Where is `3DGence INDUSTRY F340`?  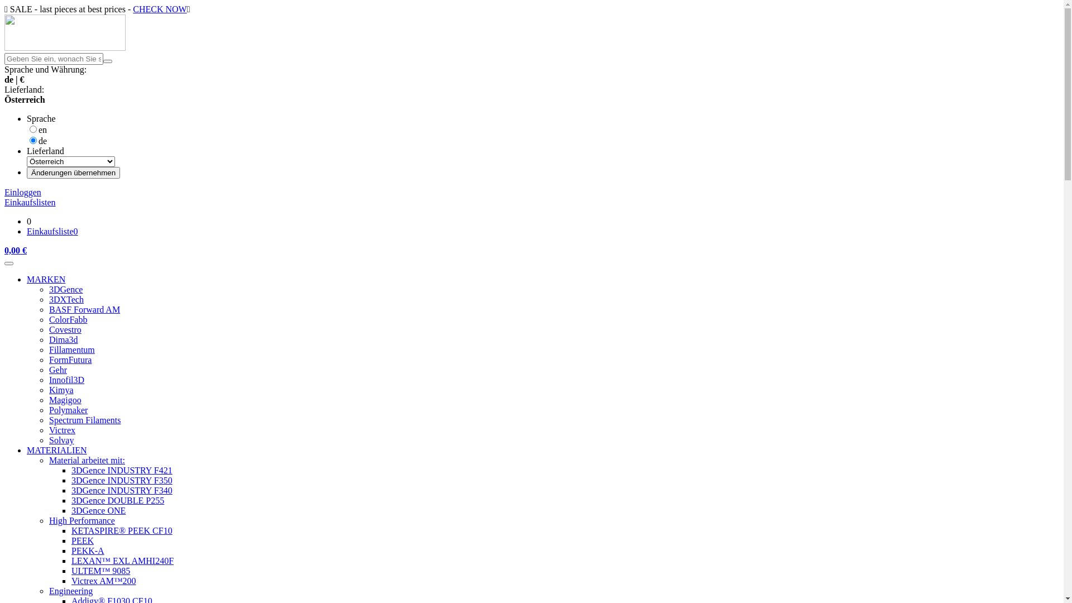 3DGence INDUSTRY F340 is located at coordinates (122, 490).